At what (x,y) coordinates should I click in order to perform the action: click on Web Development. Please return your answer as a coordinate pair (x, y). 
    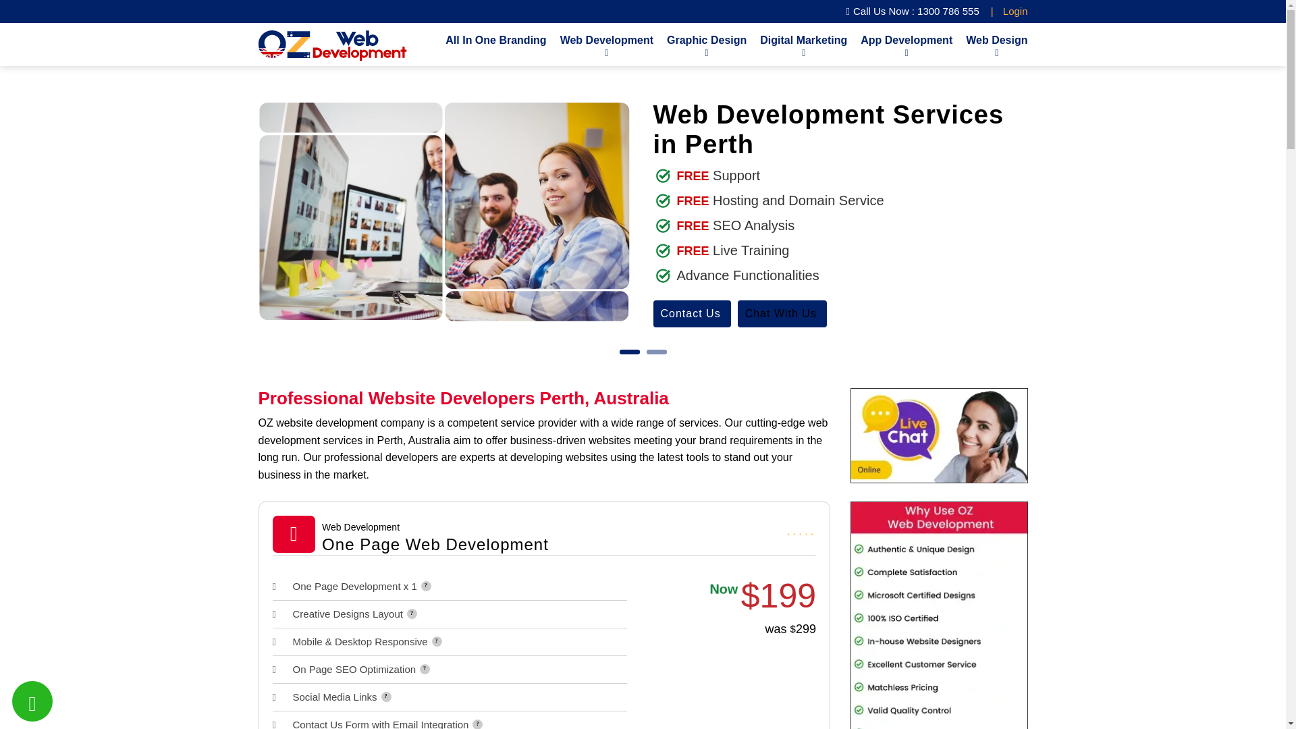
    Looking at the image, I should click on (606, 45).